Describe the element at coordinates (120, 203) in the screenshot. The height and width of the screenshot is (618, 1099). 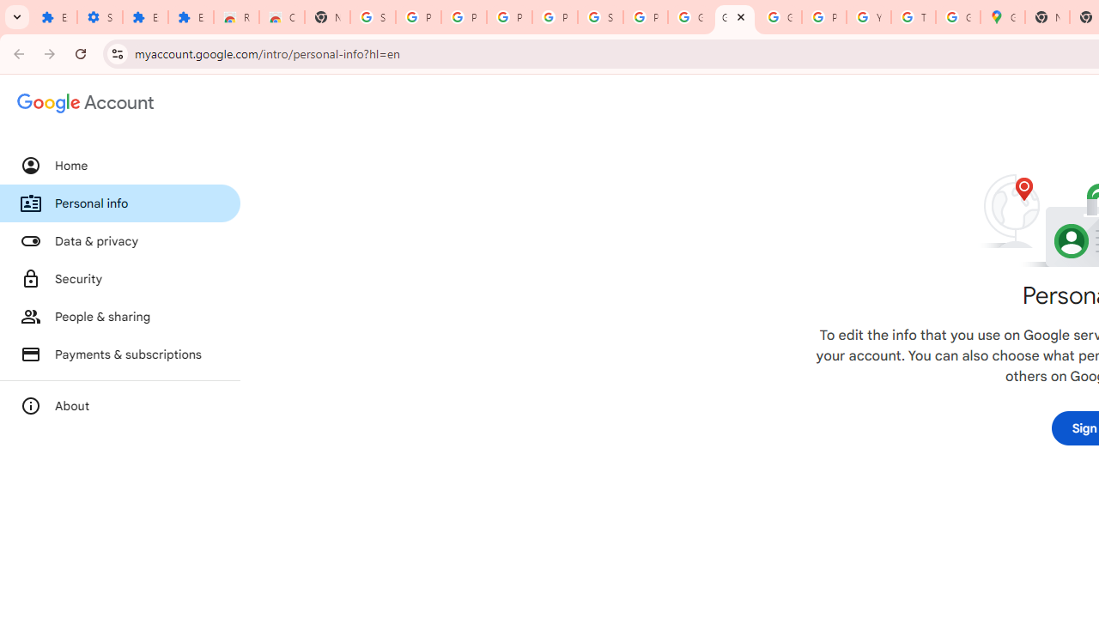
I see `Personal info` at that location.